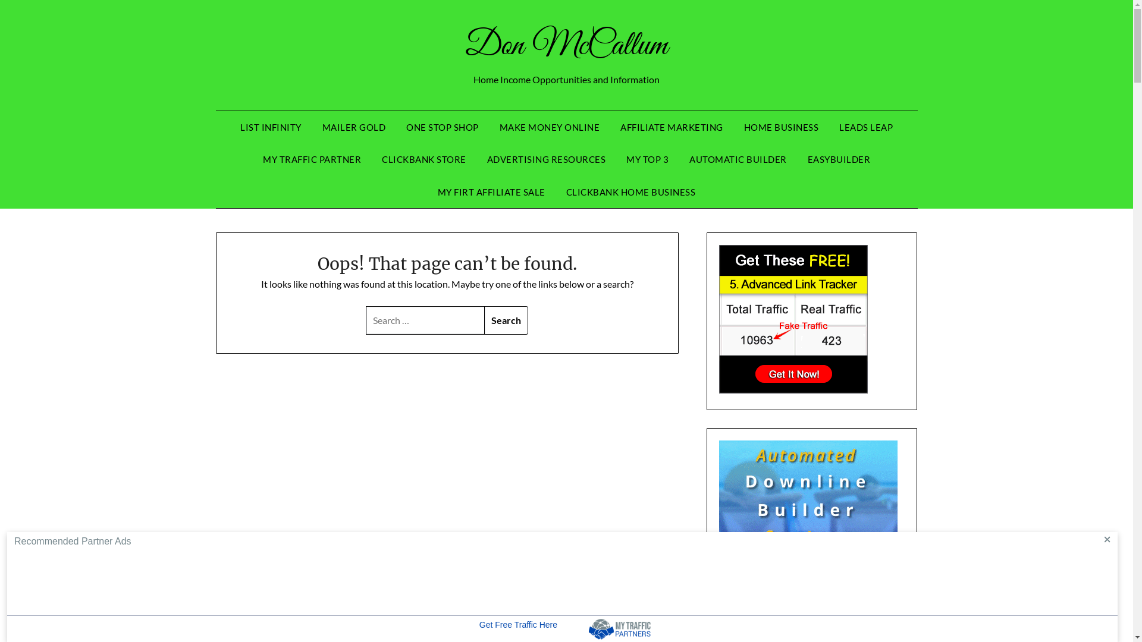 The image size is (1142, 642). I want to click on AUTOMATIC BUILDER, so click(738, 159).